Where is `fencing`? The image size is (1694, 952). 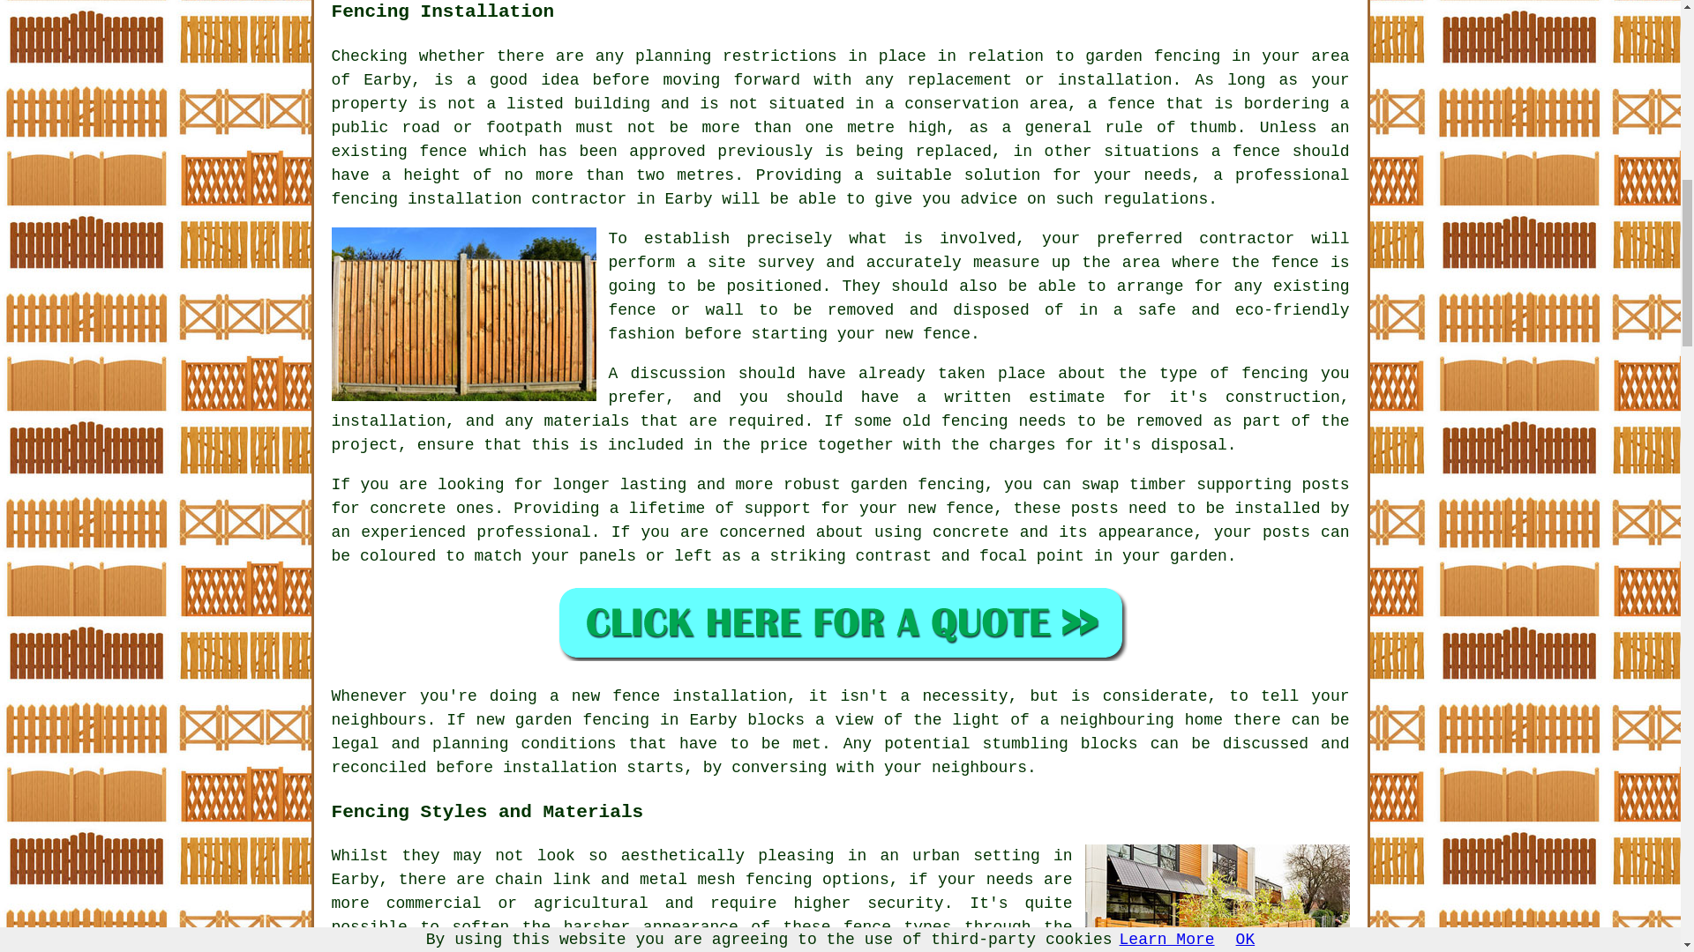 fencing is located at coordinates (1188, 56).